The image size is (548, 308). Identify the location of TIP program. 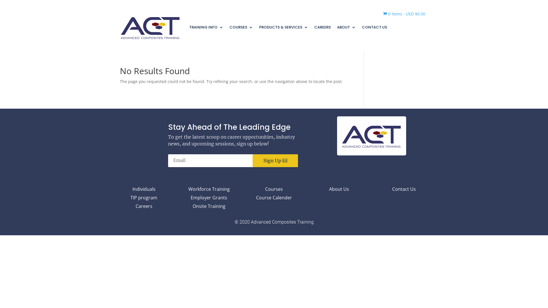
(144, 199).